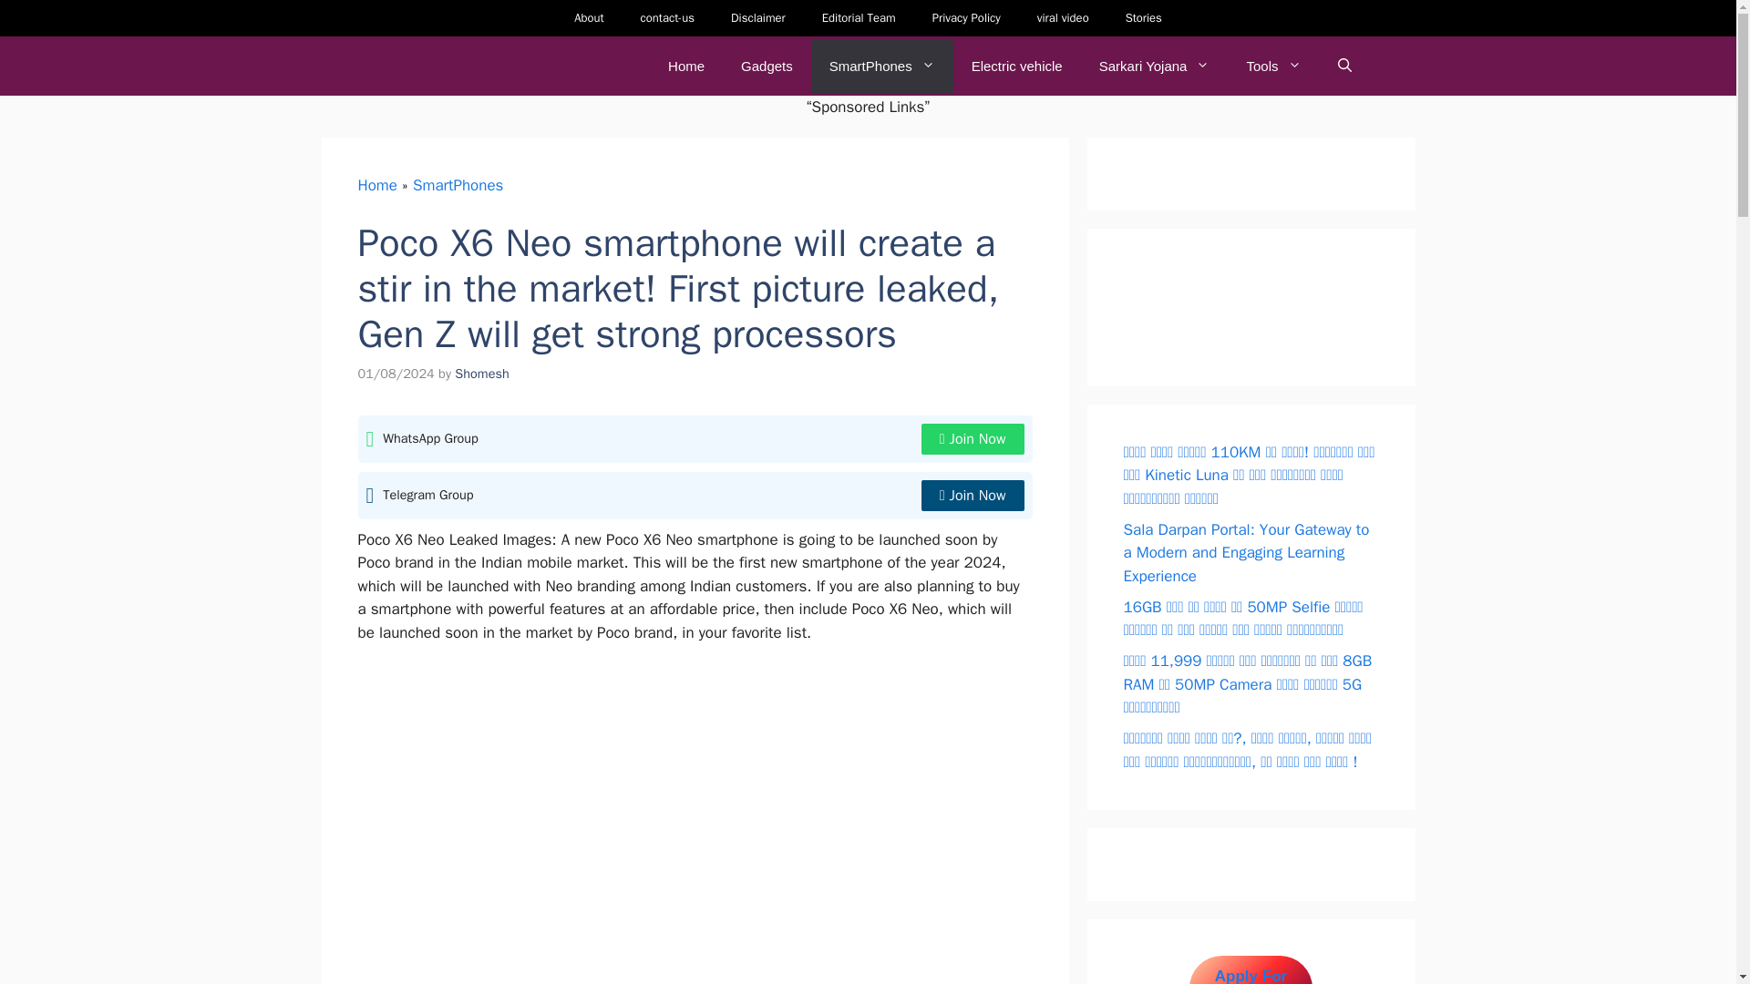 The height and width of the screenshot is (984, 1750). Describe the element at coordinates (589, 18) in the screenshot. I see `About` at that location.